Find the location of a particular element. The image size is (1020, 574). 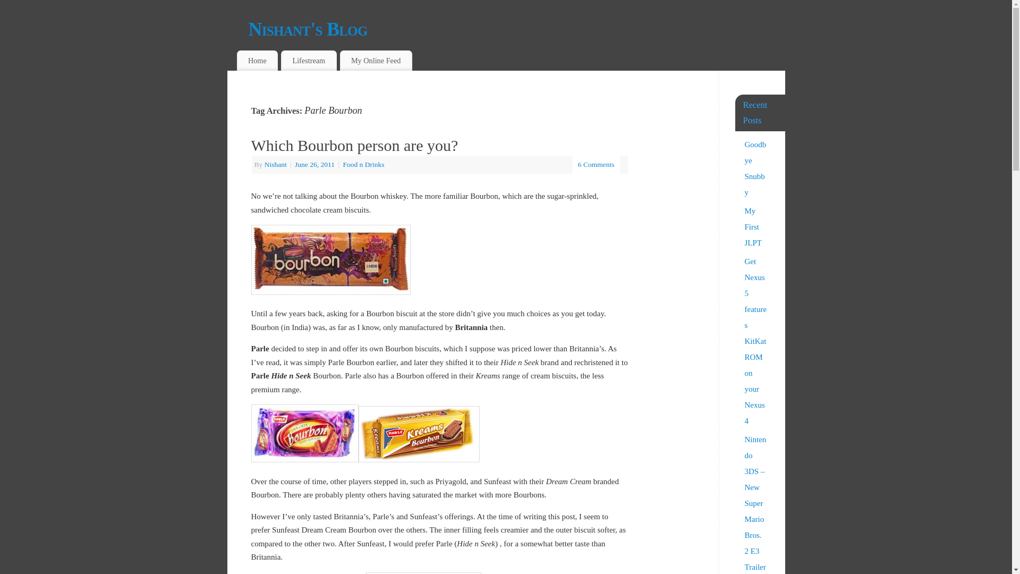

View all posts by Nishant is located at coordinates (275, 165).